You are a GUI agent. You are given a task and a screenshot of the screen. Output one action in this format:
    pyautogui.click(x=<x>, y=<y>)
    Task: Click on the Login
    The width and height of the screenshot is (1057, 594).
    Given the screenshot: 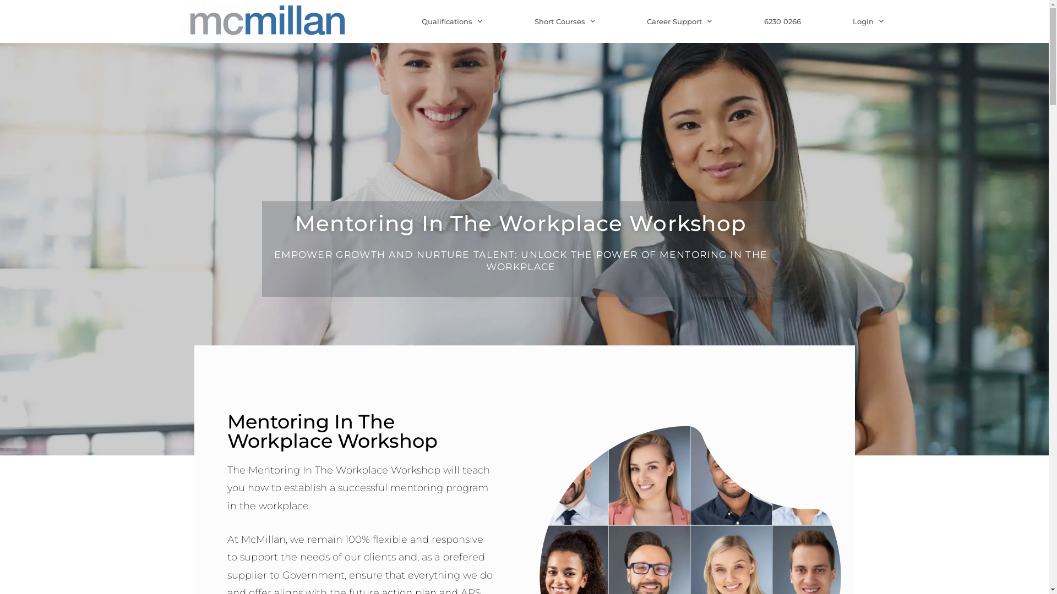 What is the action you would take?
    pyautogui.click(x=868, y=21)
    